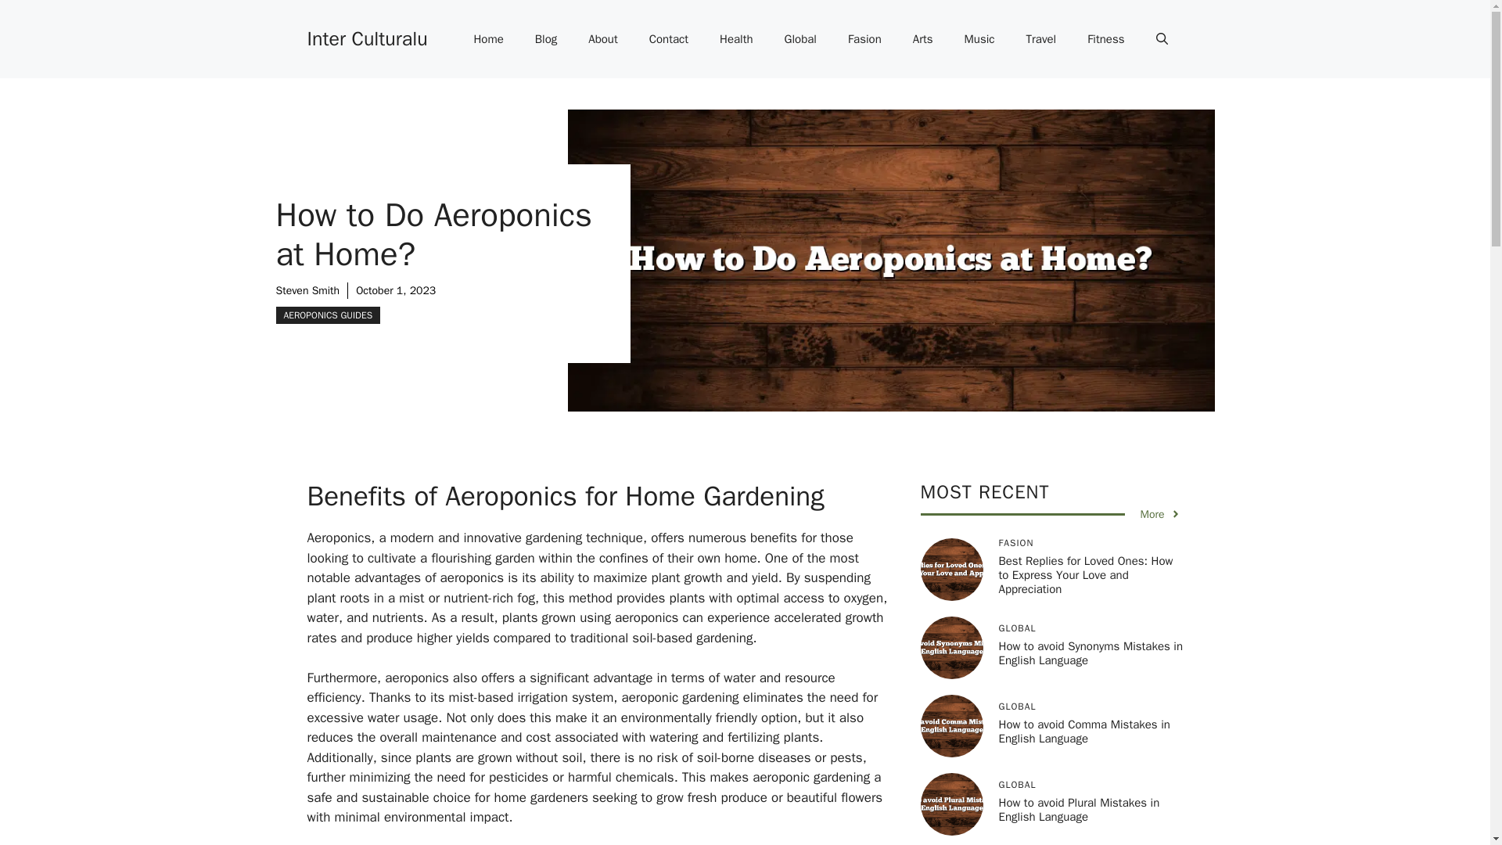 The image size is (1502, 845). Describe the element at coordinates (366, 38) in the screenshot. I see `Inter Culturalu` at that location.